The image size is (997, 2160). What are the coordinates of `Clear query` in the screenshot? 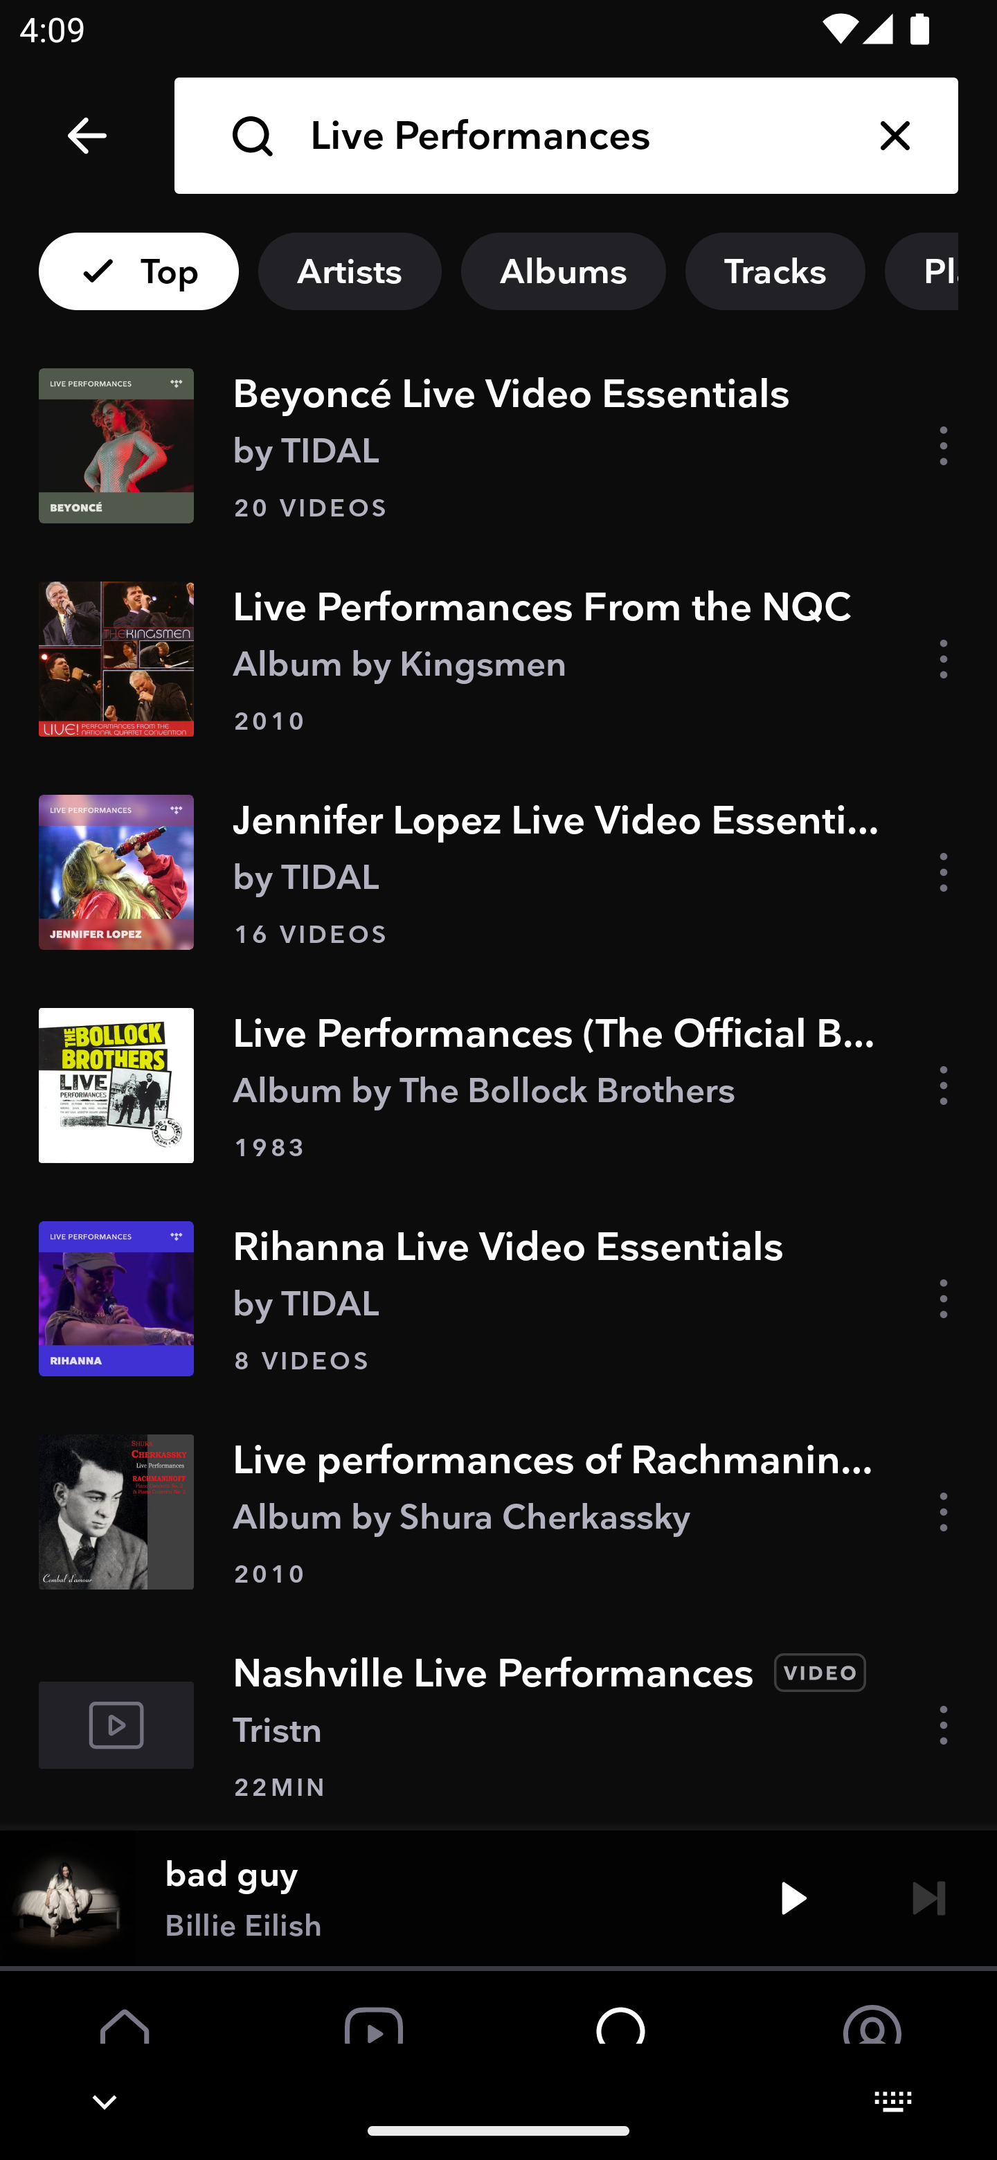 It's located at (895, 136).